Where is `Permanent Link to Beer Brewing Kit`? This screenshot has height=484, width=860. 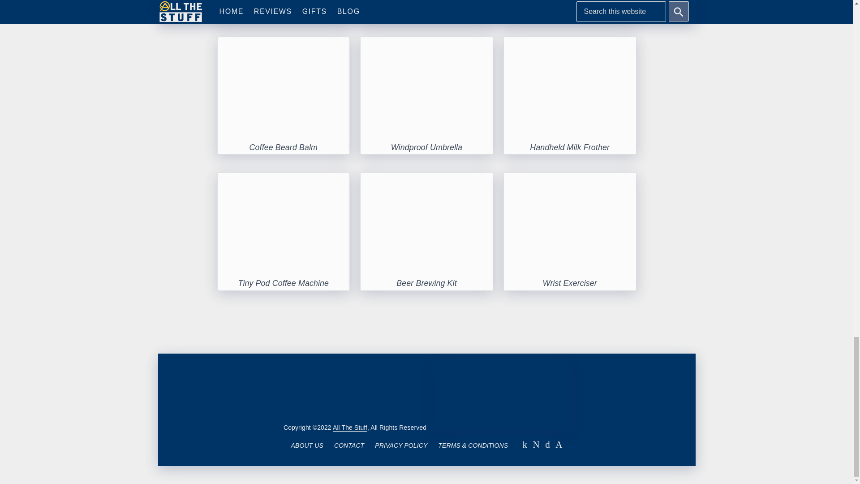
Permanent Link to Beer Brewing Kit is located at coordinates (426, 180).